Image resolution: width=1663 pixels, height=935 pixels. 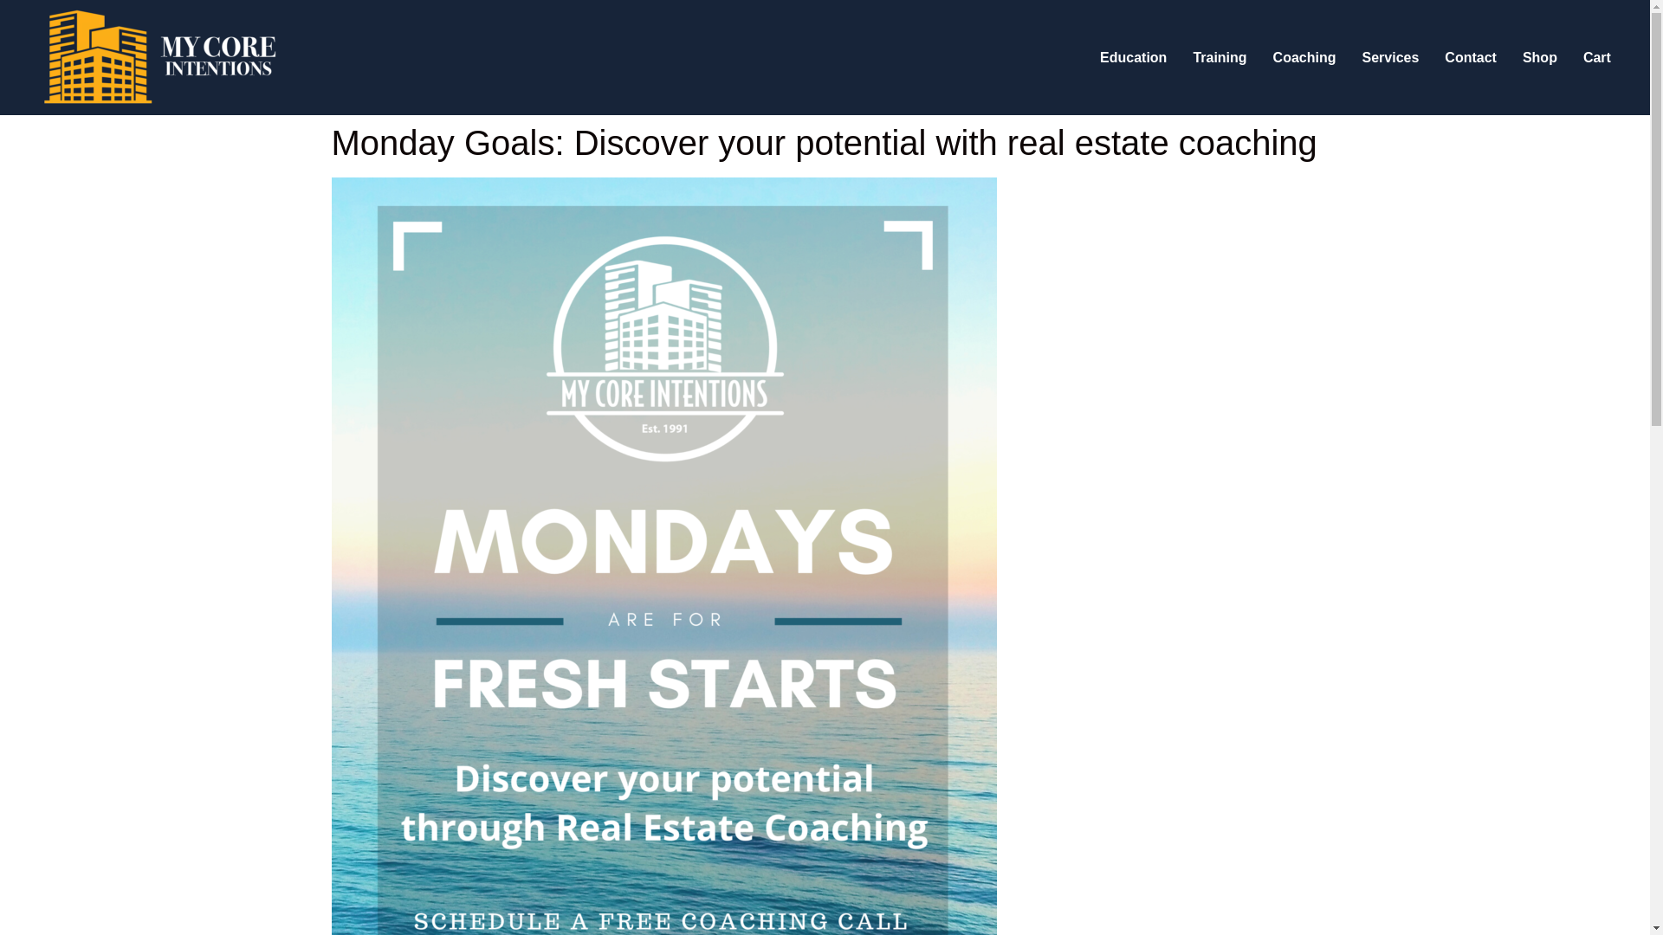 I want to click on Training, so click(x=1219, y=57).